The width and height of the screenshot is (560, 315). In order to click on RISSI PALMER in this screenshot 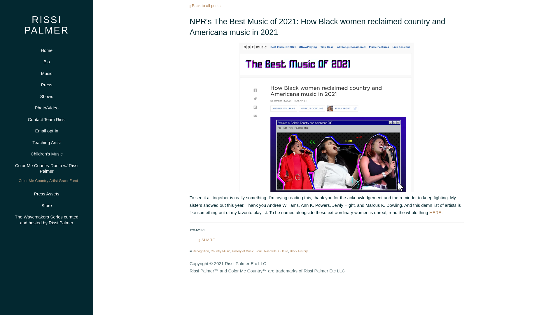, I will do `click(47, 31)`.